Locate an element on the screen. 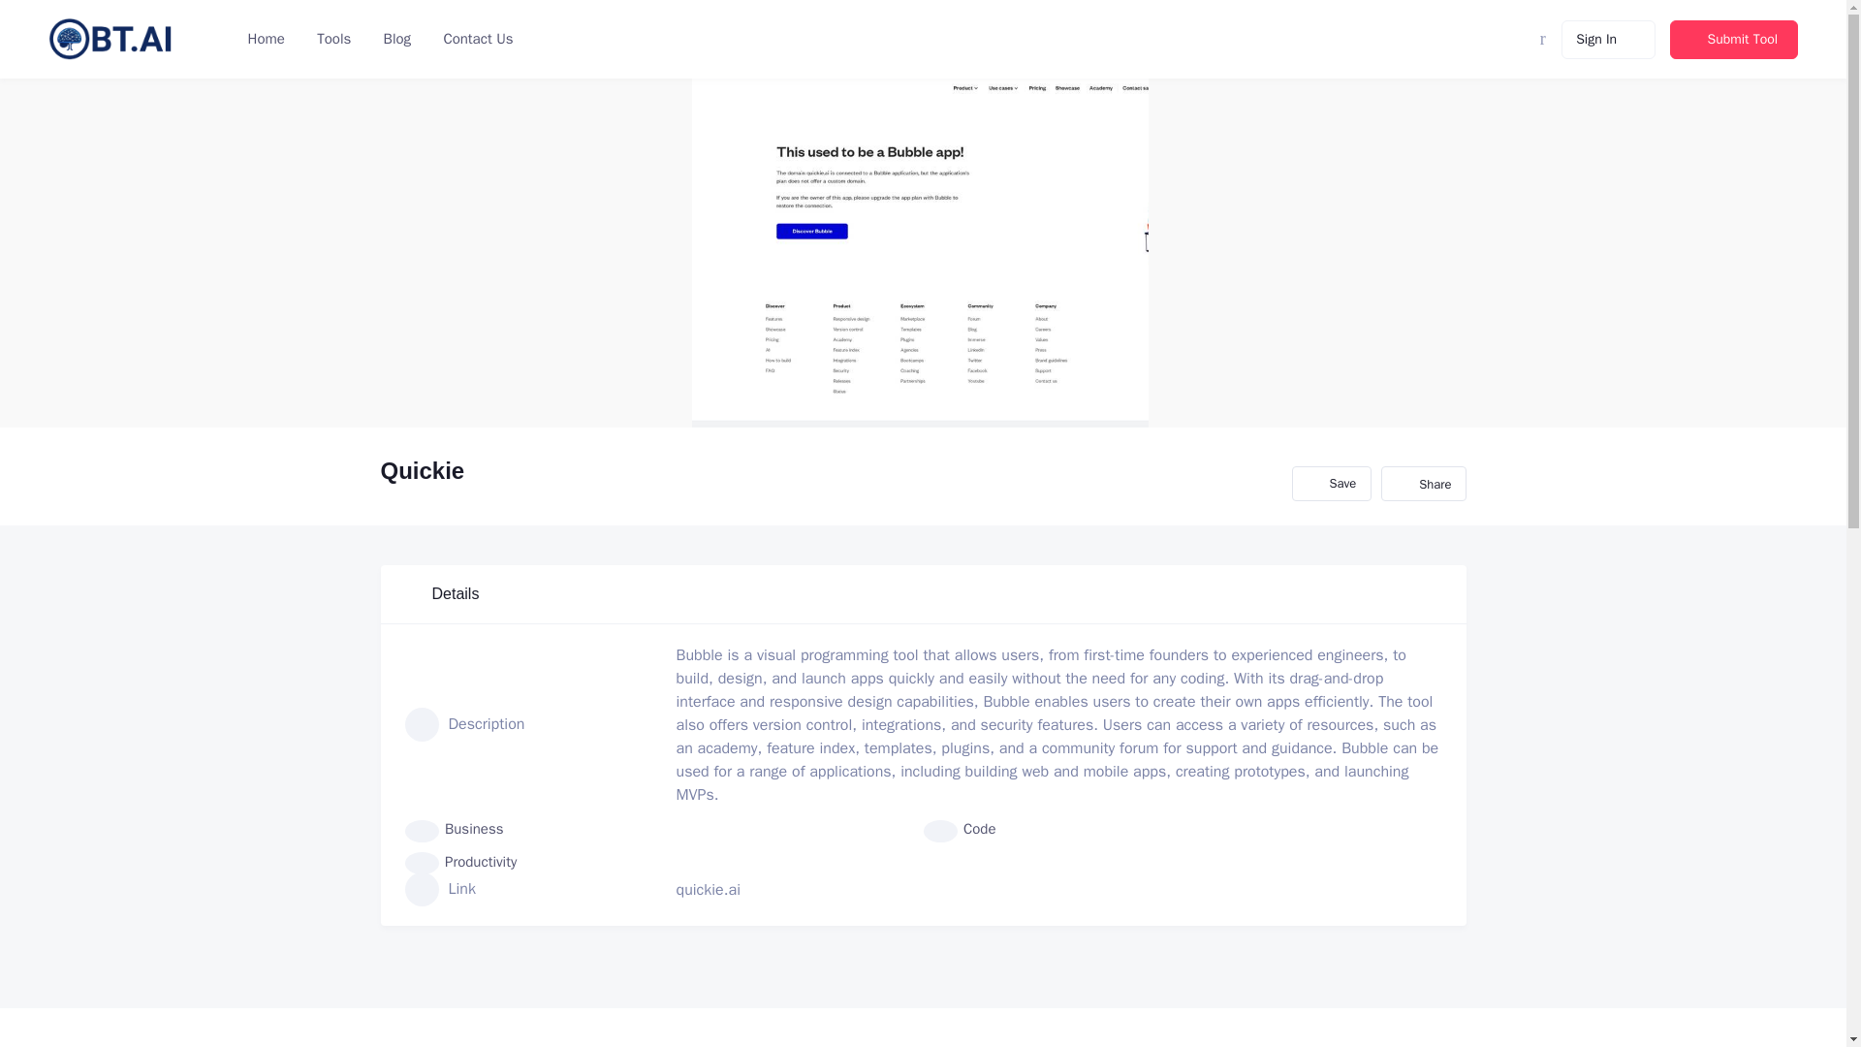 The height and width of the screenshot is (1047, 1861). Sign In is located at coordinates (1608, 39).